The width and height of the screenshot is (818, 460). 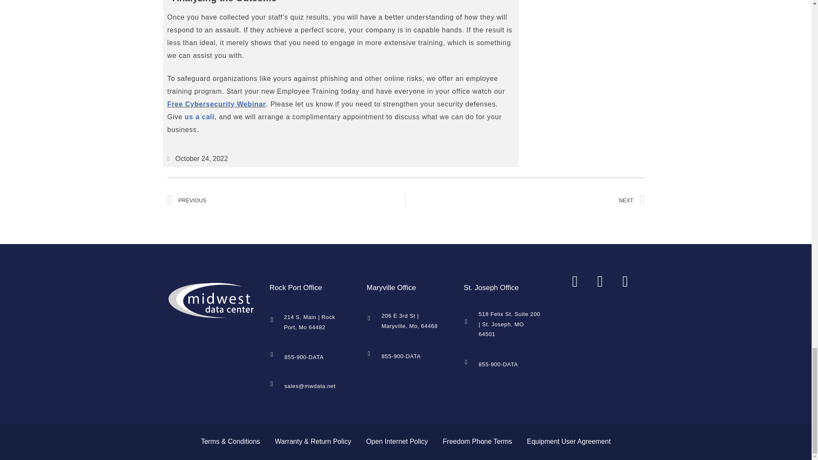 What do you see at coordinates (286, 200) in the screenshot?
I see `PREVIOUS` at bounding box center [286, 200].